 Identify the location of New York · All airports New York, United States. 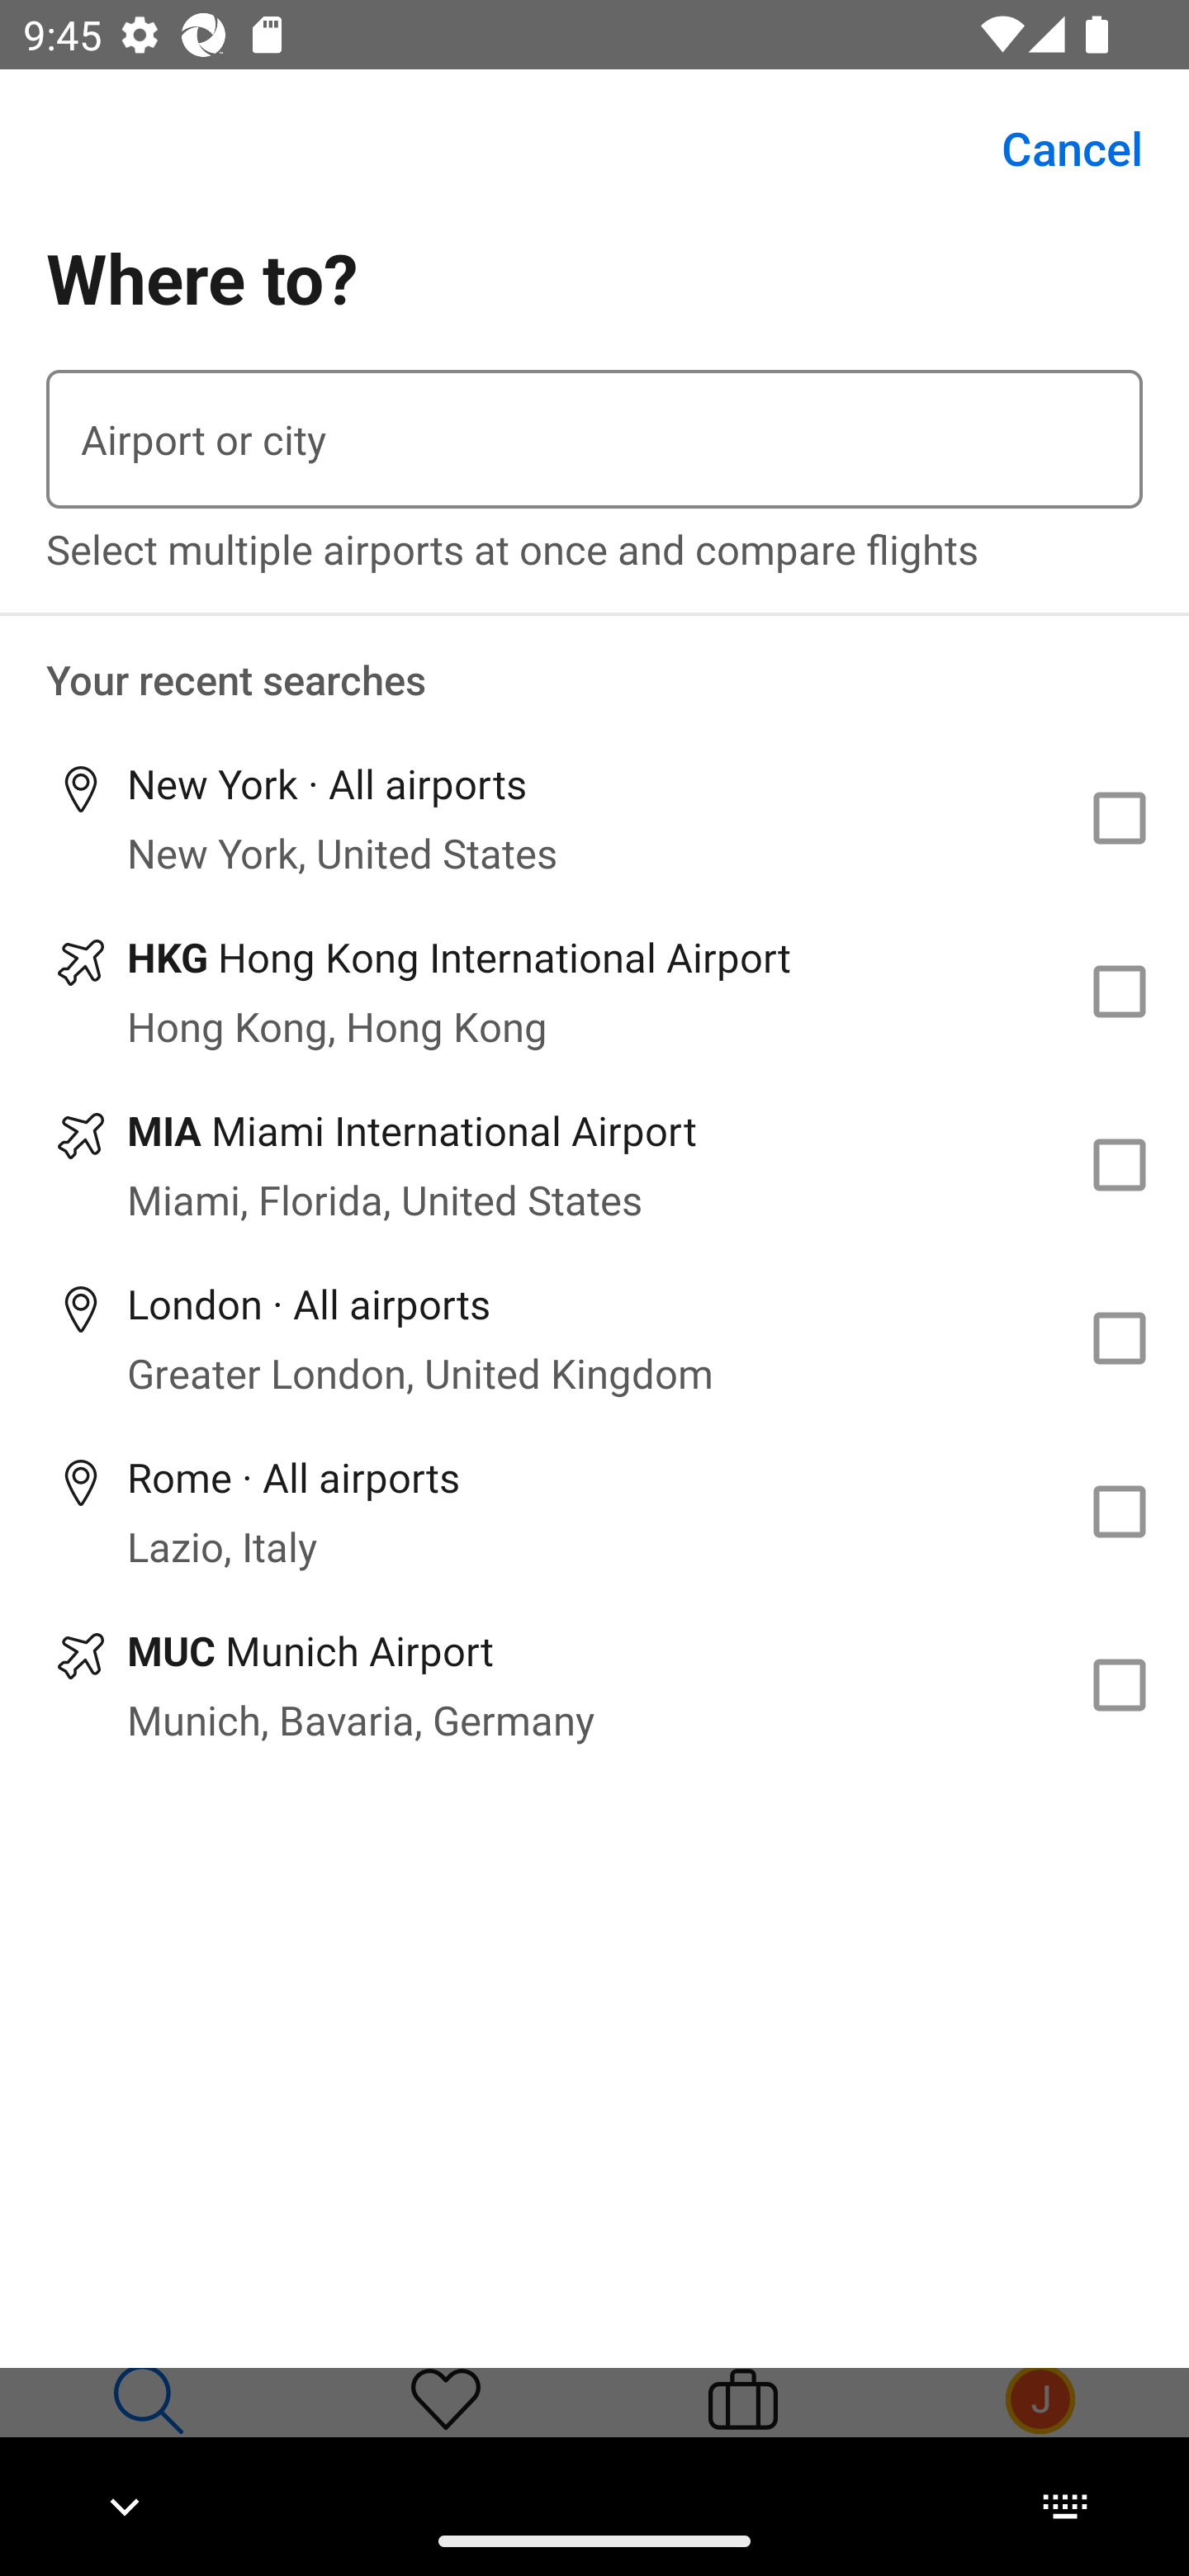
(594, 817).